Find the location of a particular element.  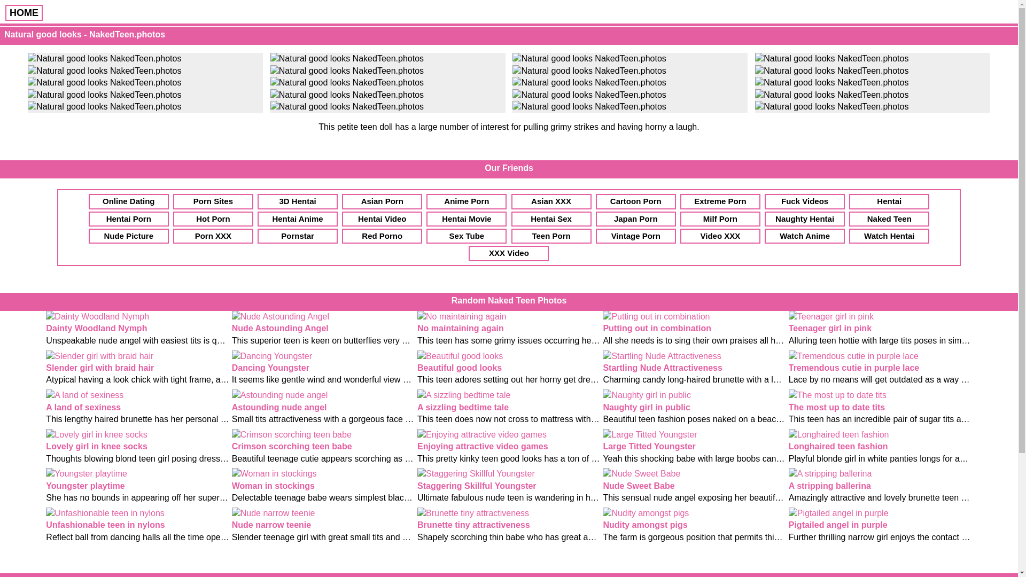

Natural good looks   NakedTeen.photos is located at coordinates (831, 59).